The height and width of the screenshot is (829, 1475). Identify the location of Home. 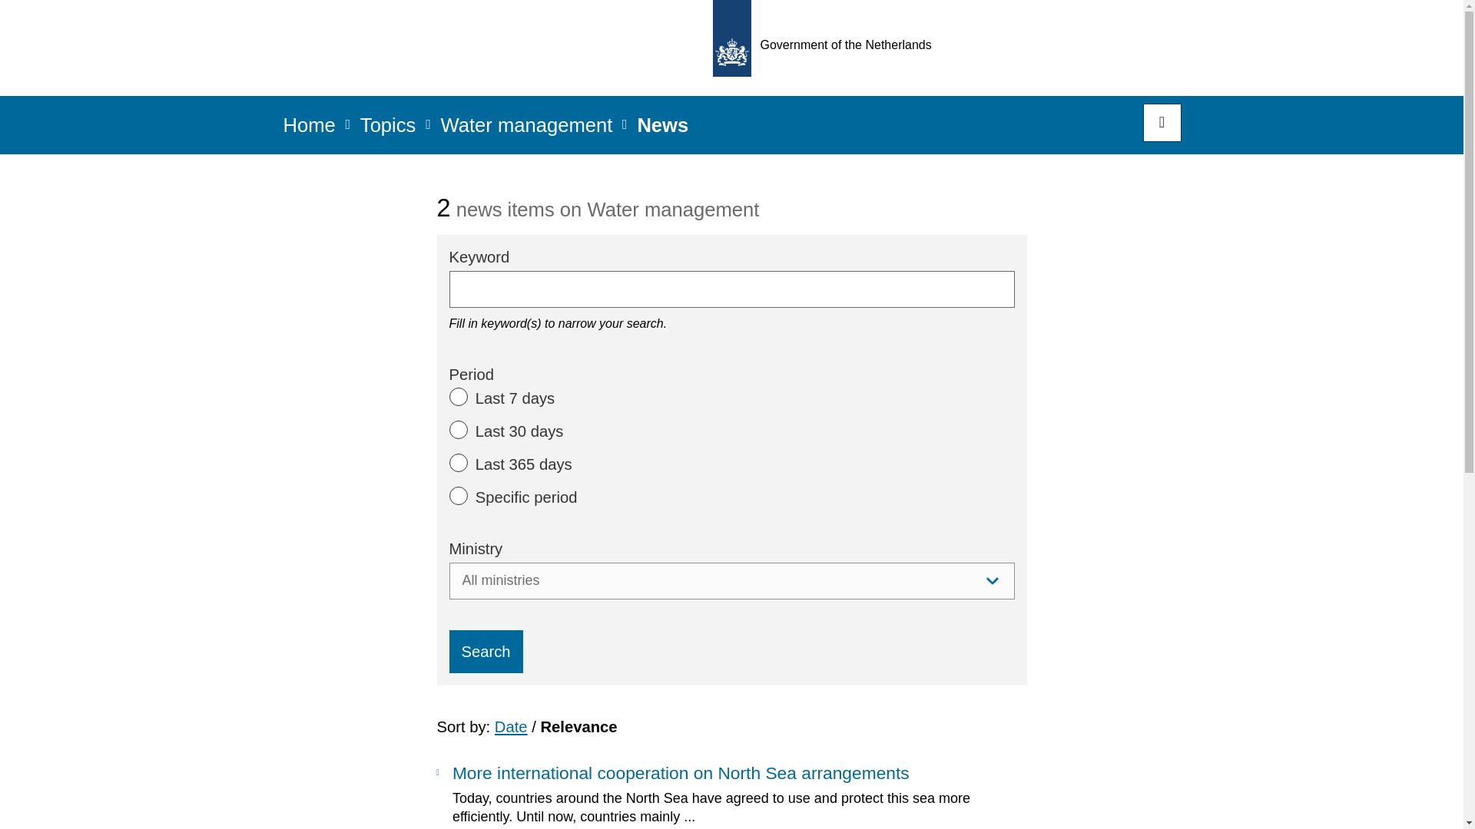
(309, 130).